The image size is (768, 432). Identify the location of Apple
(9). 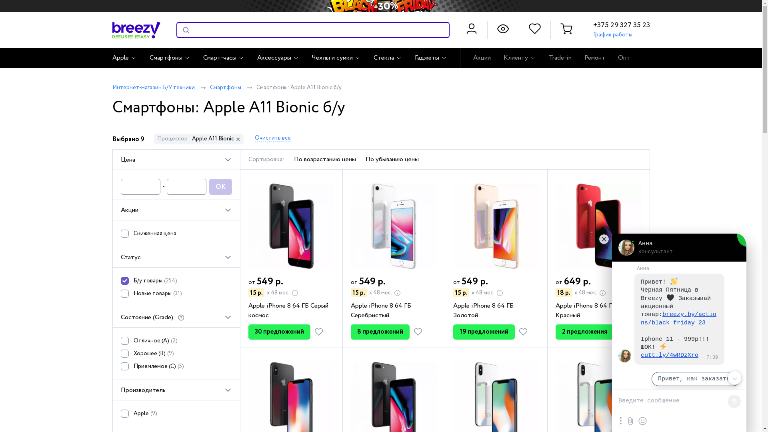
(176, 416).